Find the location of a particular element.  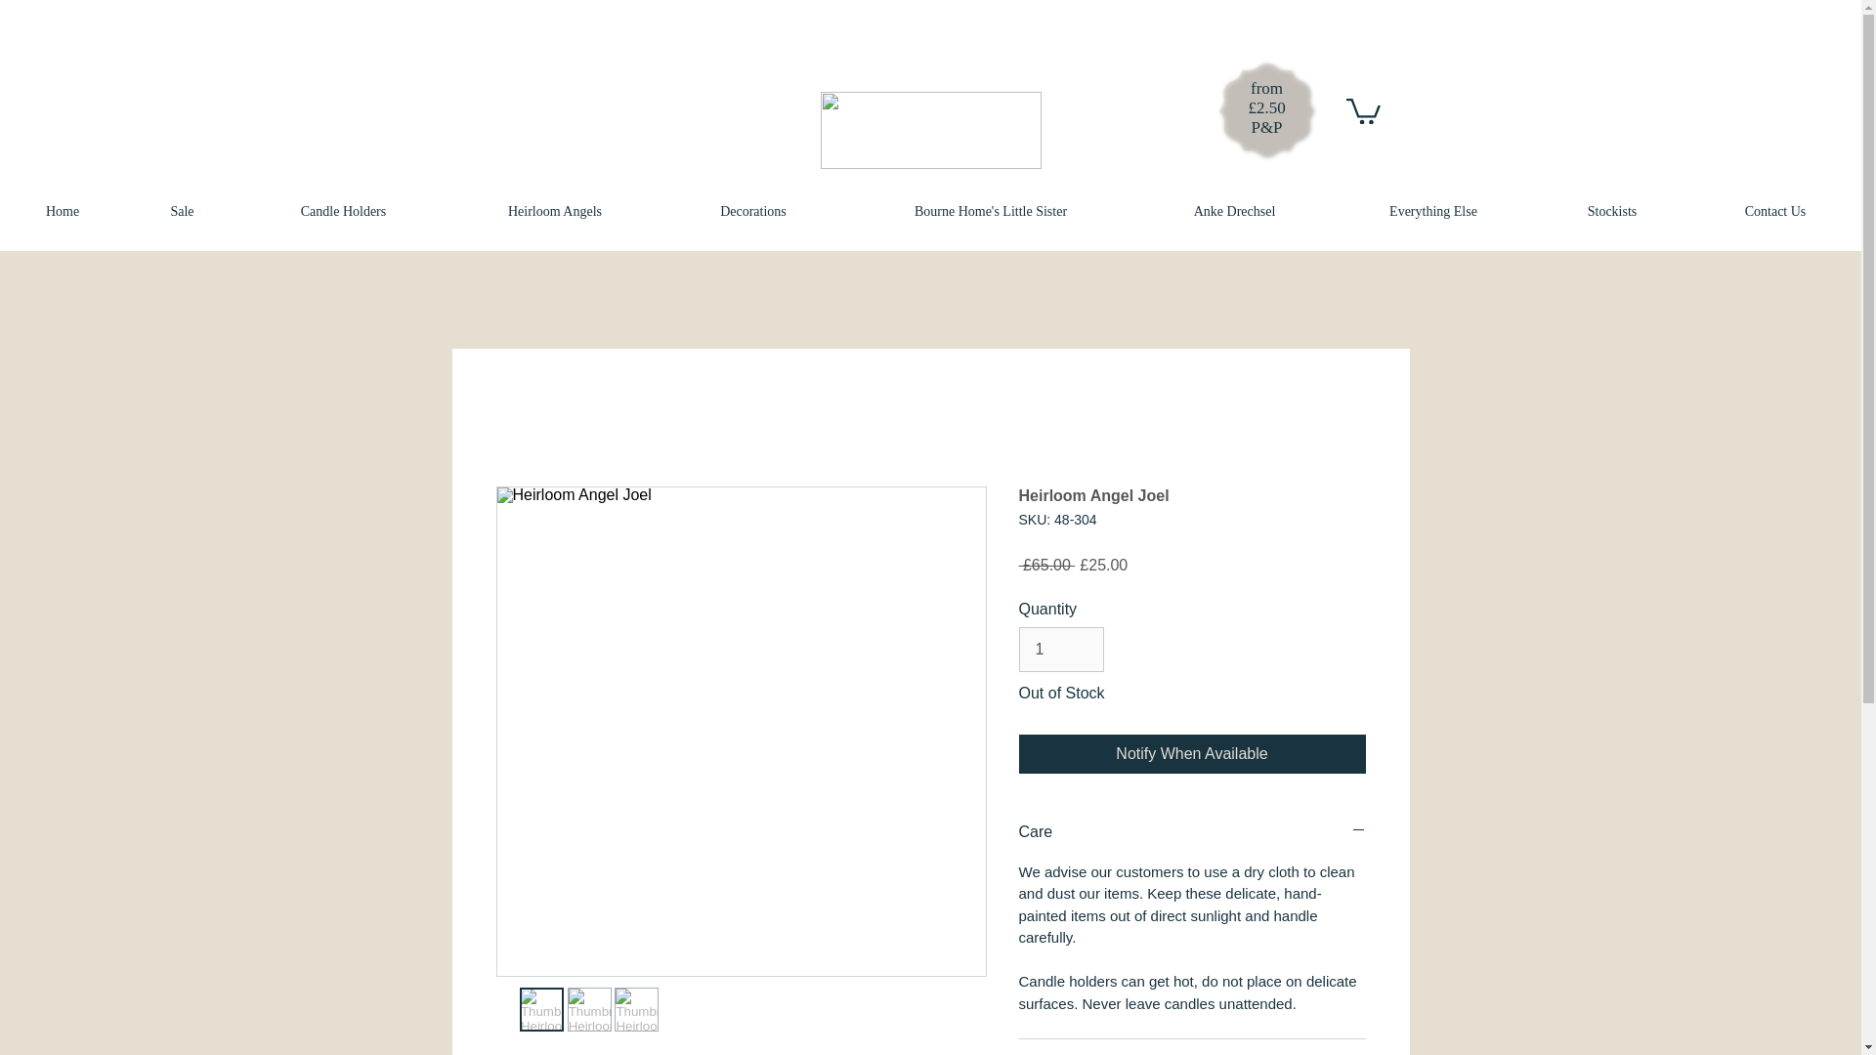

Anke Drechsel is located at coordinates (1234, 211).